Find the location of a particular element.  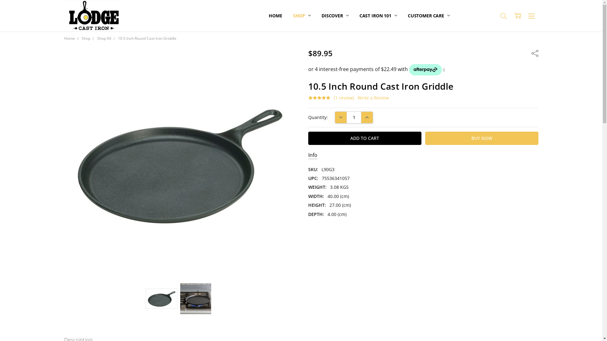

Lodge Cookware is located at coordinates (94, 16).